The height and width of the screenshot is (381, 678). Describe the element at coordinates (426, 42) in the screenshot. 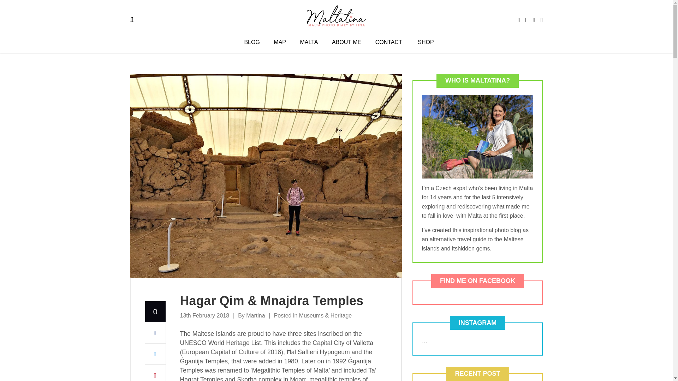

I see `SHOP` at that location.